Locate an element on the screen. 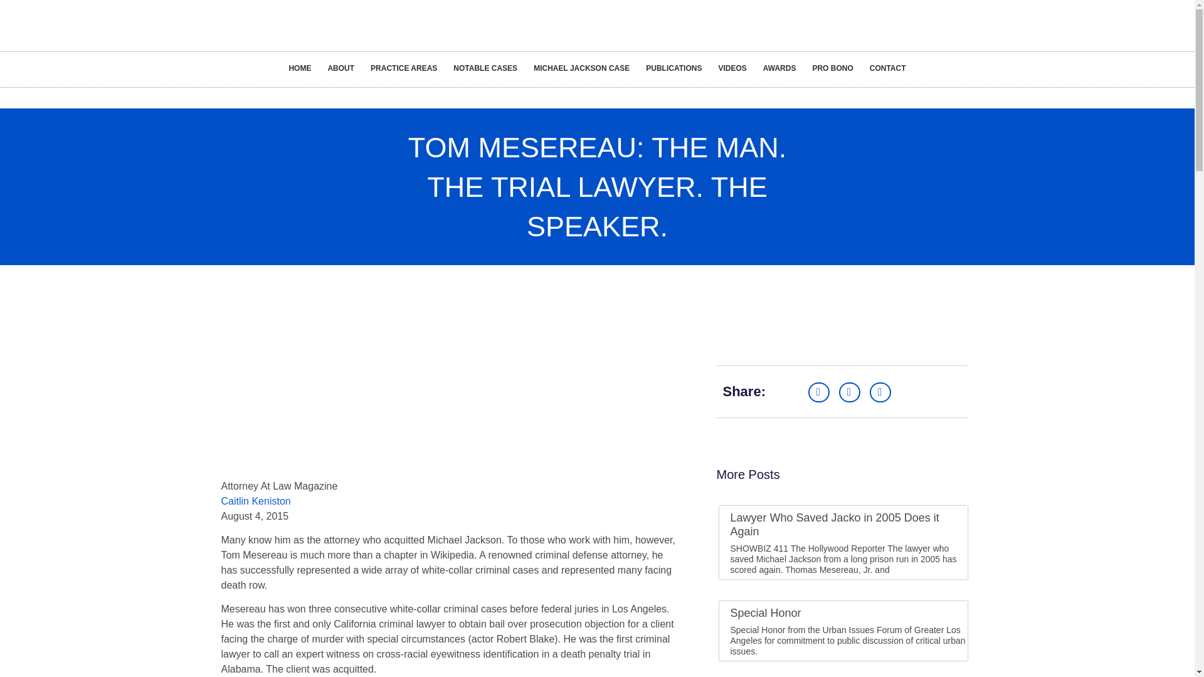 The height and width of the screenshot is (677, 1204). CONTACT is located at coordinates (888, 68).